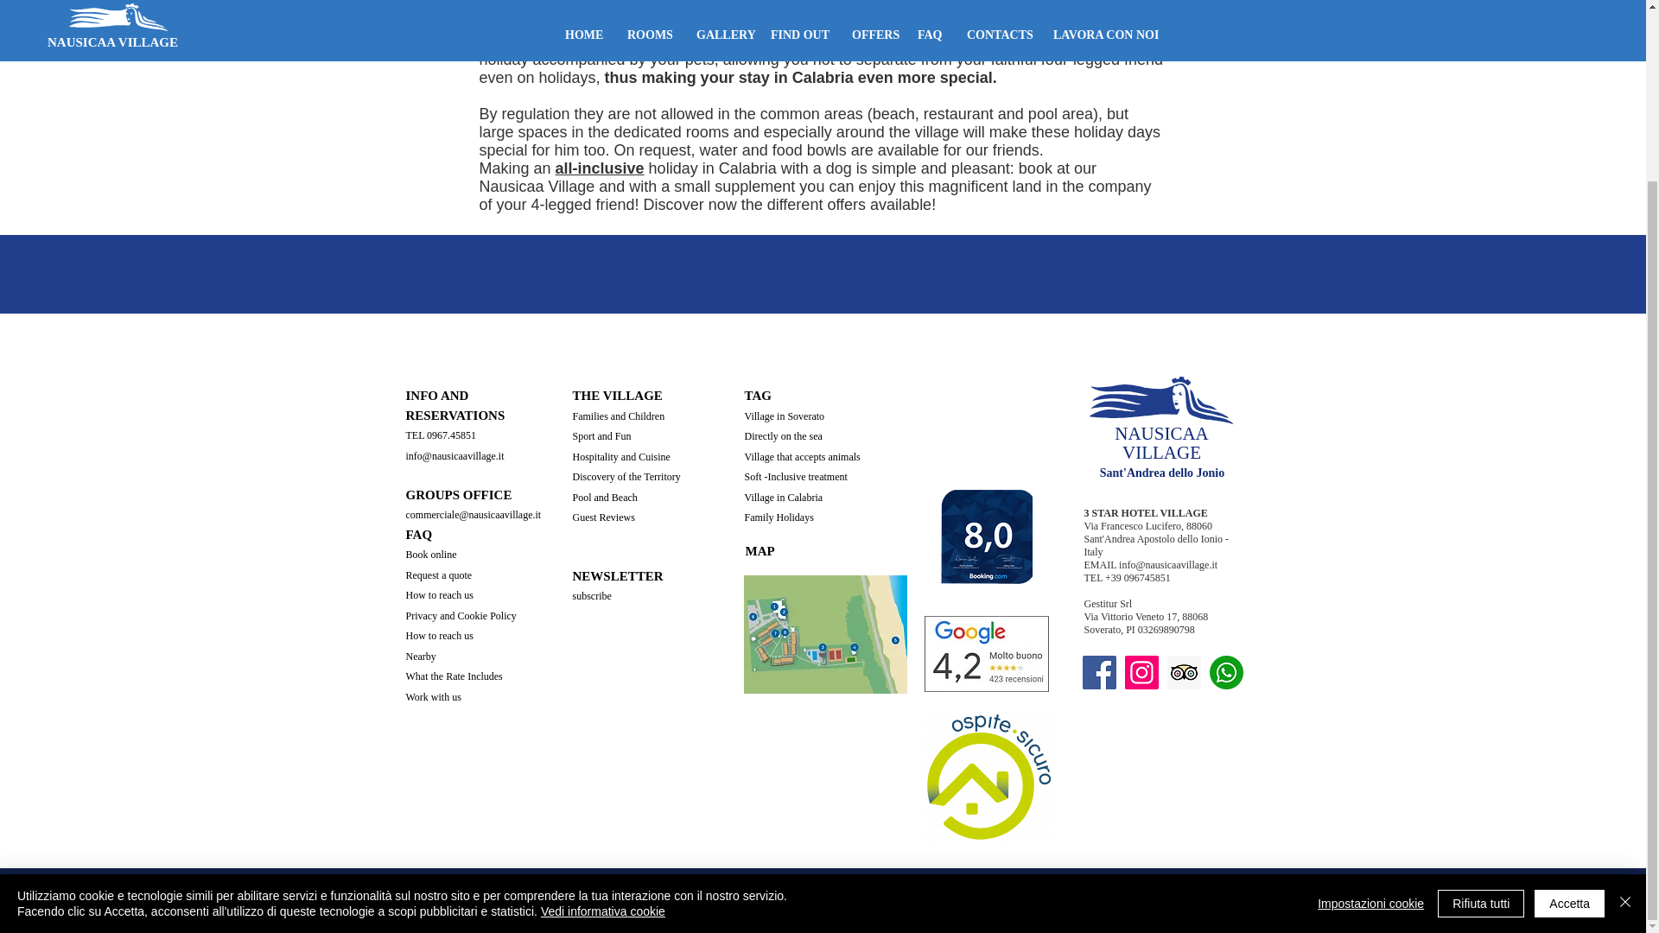 The image size is (1659, 933). What do you see at coordinates (454, 675) in the screenshot?
I see `What the Rate Includes` at bounding box center [454, 675].